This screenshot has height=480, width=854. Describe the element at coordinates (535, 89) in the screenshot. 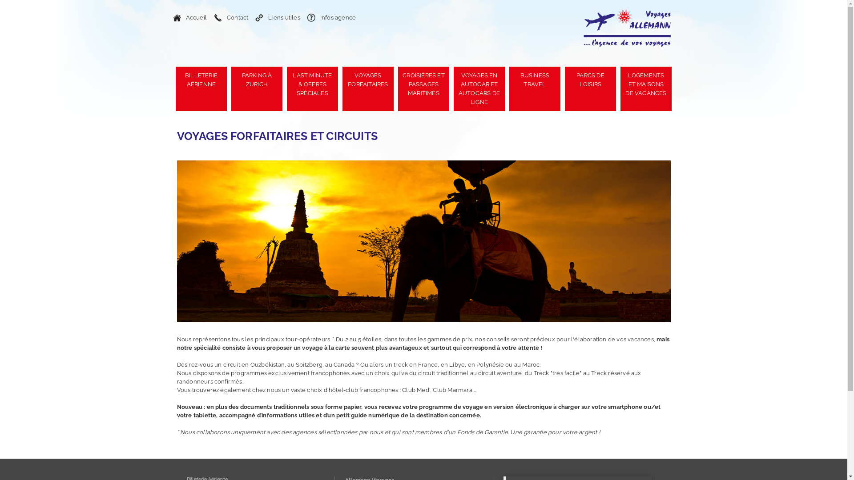

I see `BUSINESS TRAVEL` at that location.